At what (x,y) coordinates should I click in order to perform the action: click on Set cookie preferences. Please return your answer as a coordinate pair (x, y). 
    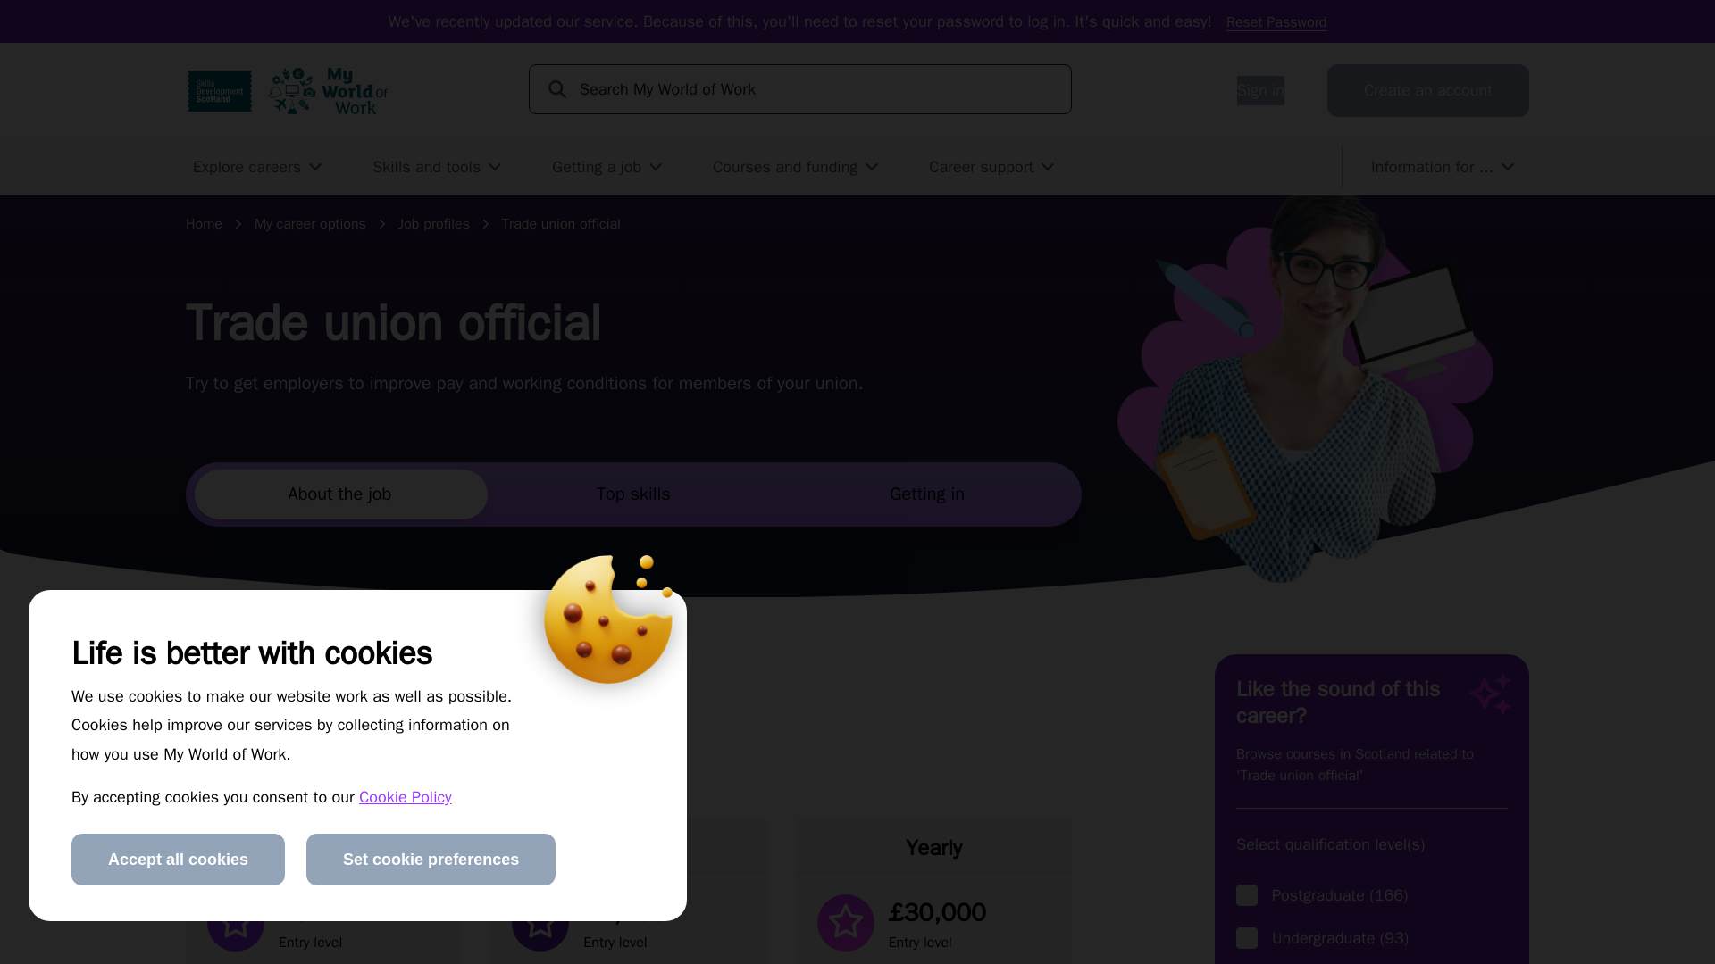
    Looking at the image, I should click on (431, 860).